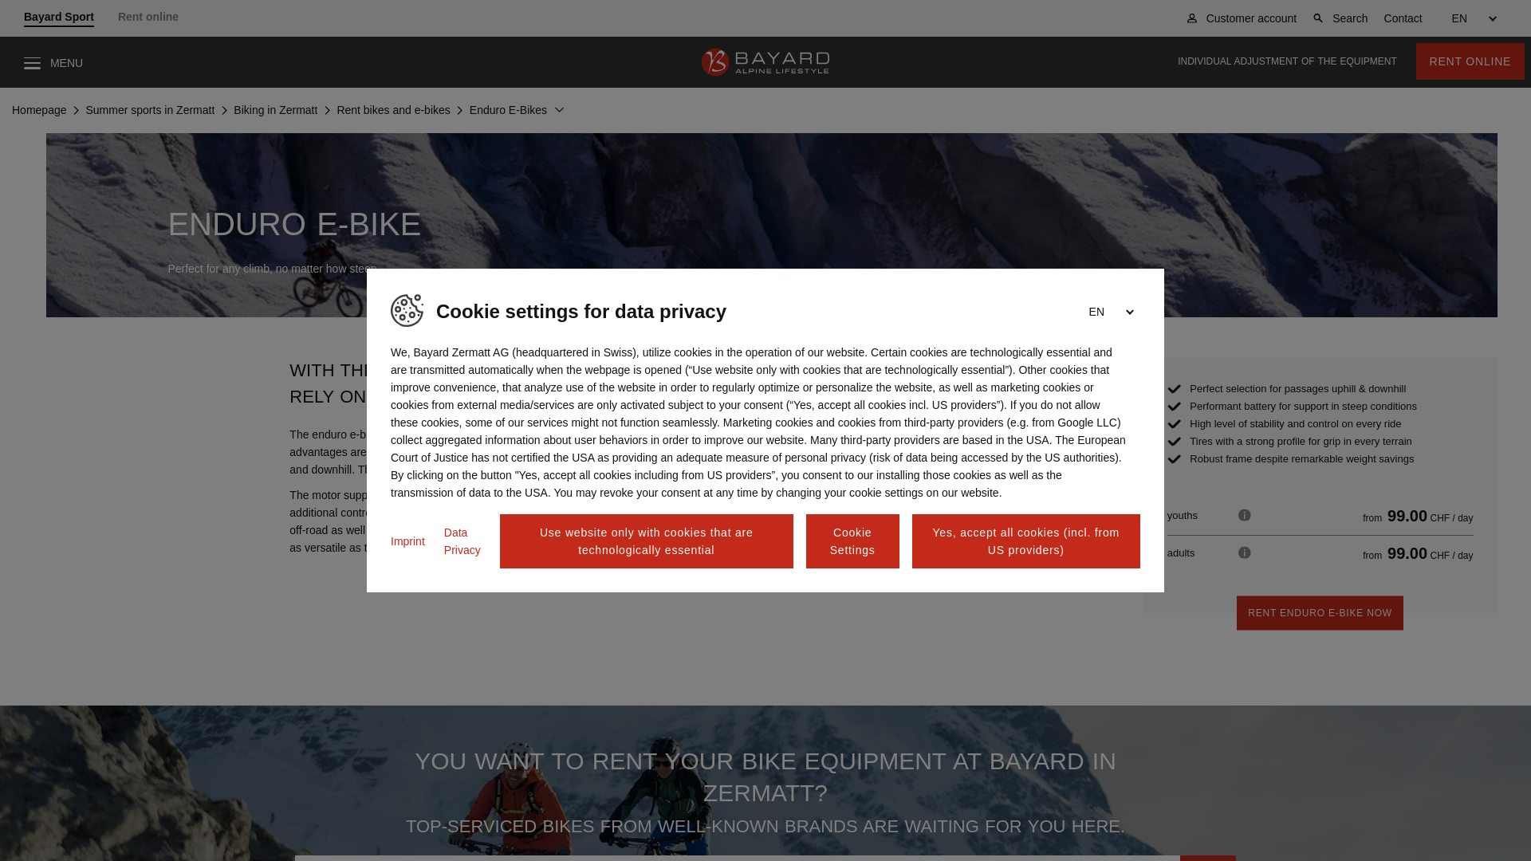  I want to click on Bayard Sport, so click(59, 18).